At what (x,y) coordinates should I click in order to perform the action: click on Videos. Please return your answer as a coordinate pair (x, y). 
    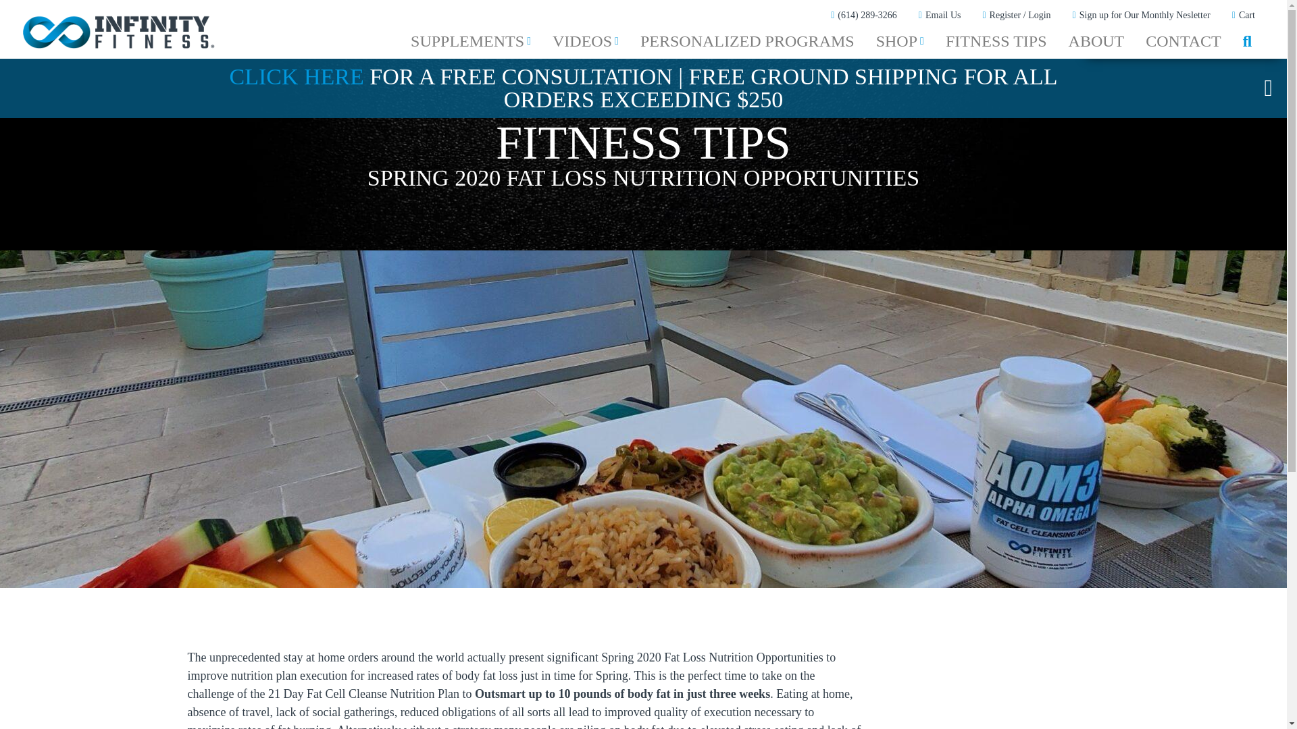
    Looking at the image, I should click on (585, 40).